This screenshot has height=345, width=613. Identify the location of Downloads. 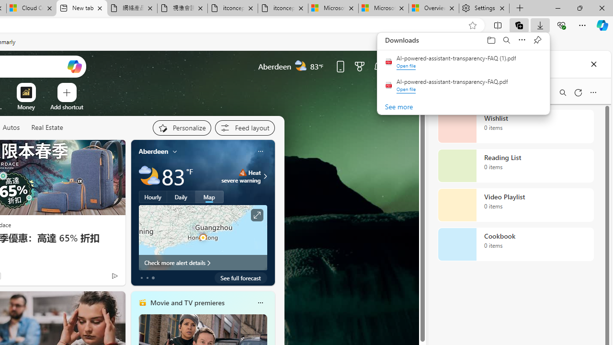
(540, 25).